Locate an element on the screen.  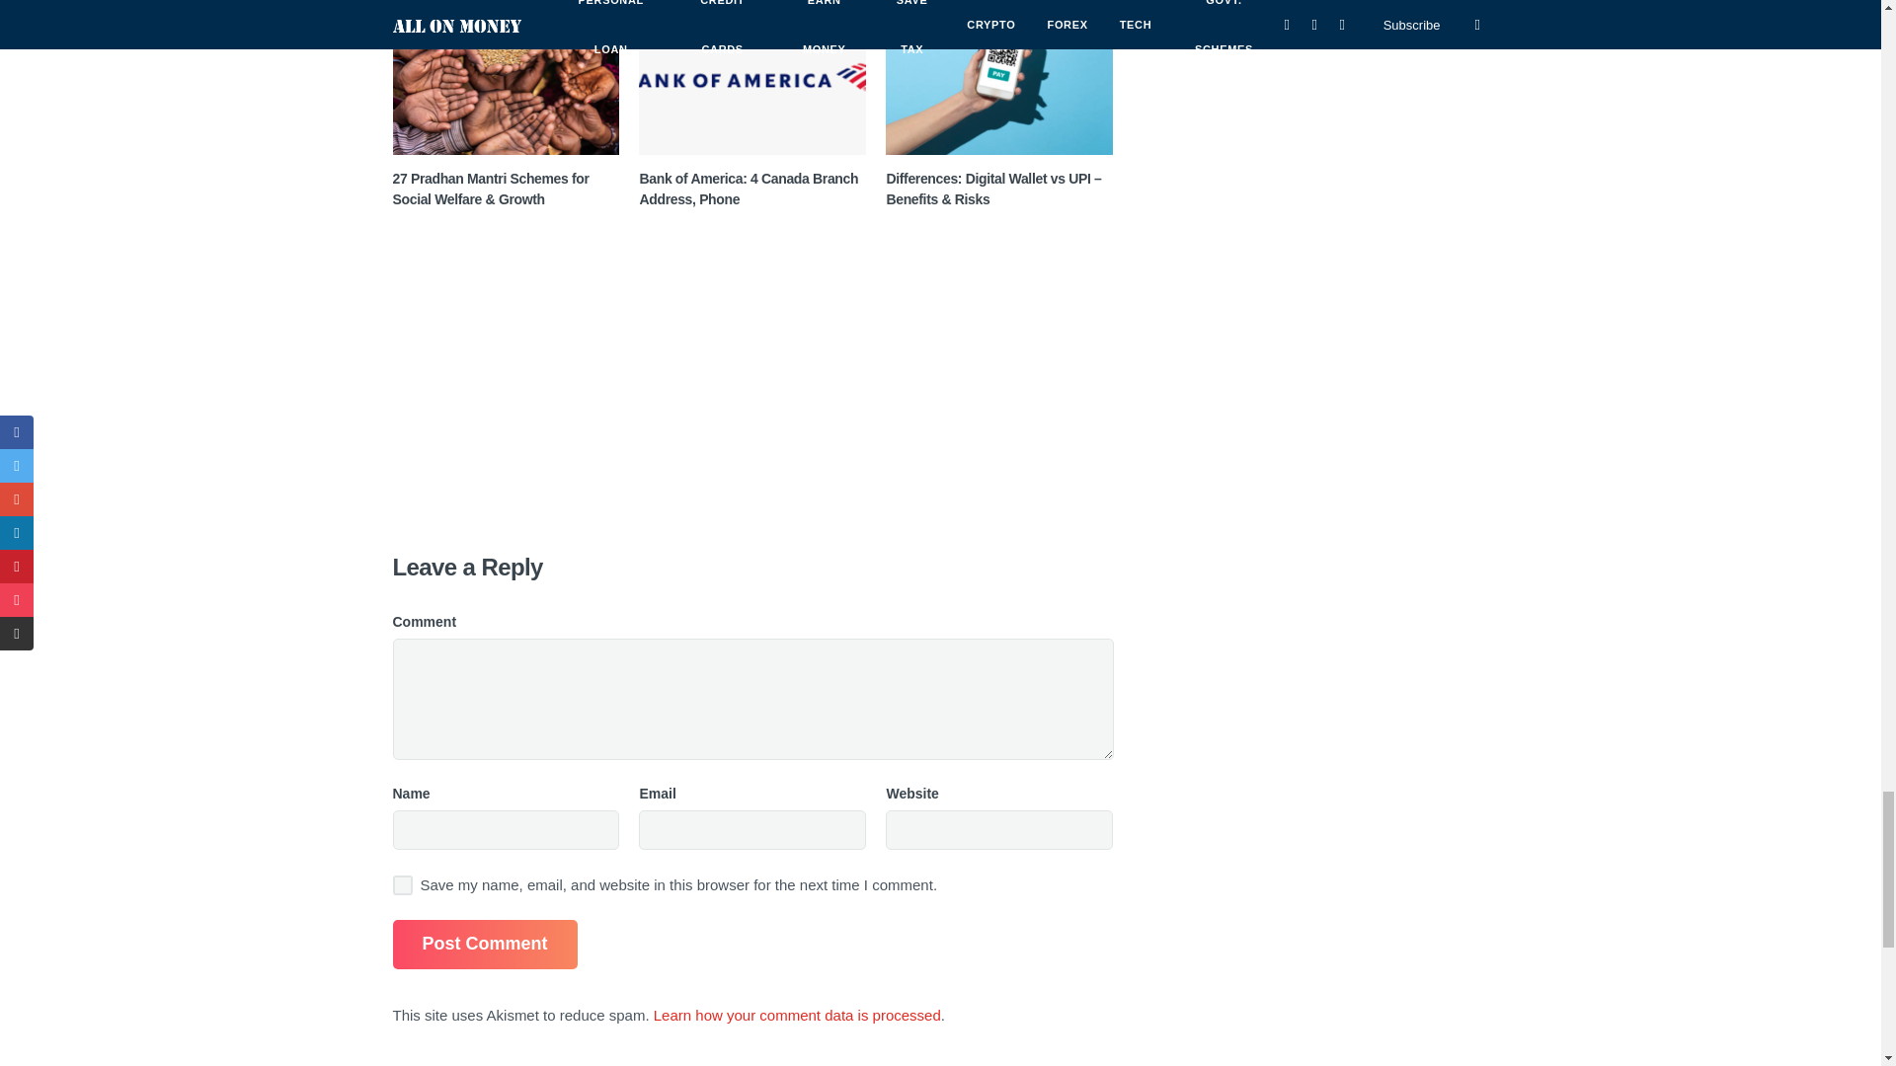
Post Comment is located at coordinates (485, 944).